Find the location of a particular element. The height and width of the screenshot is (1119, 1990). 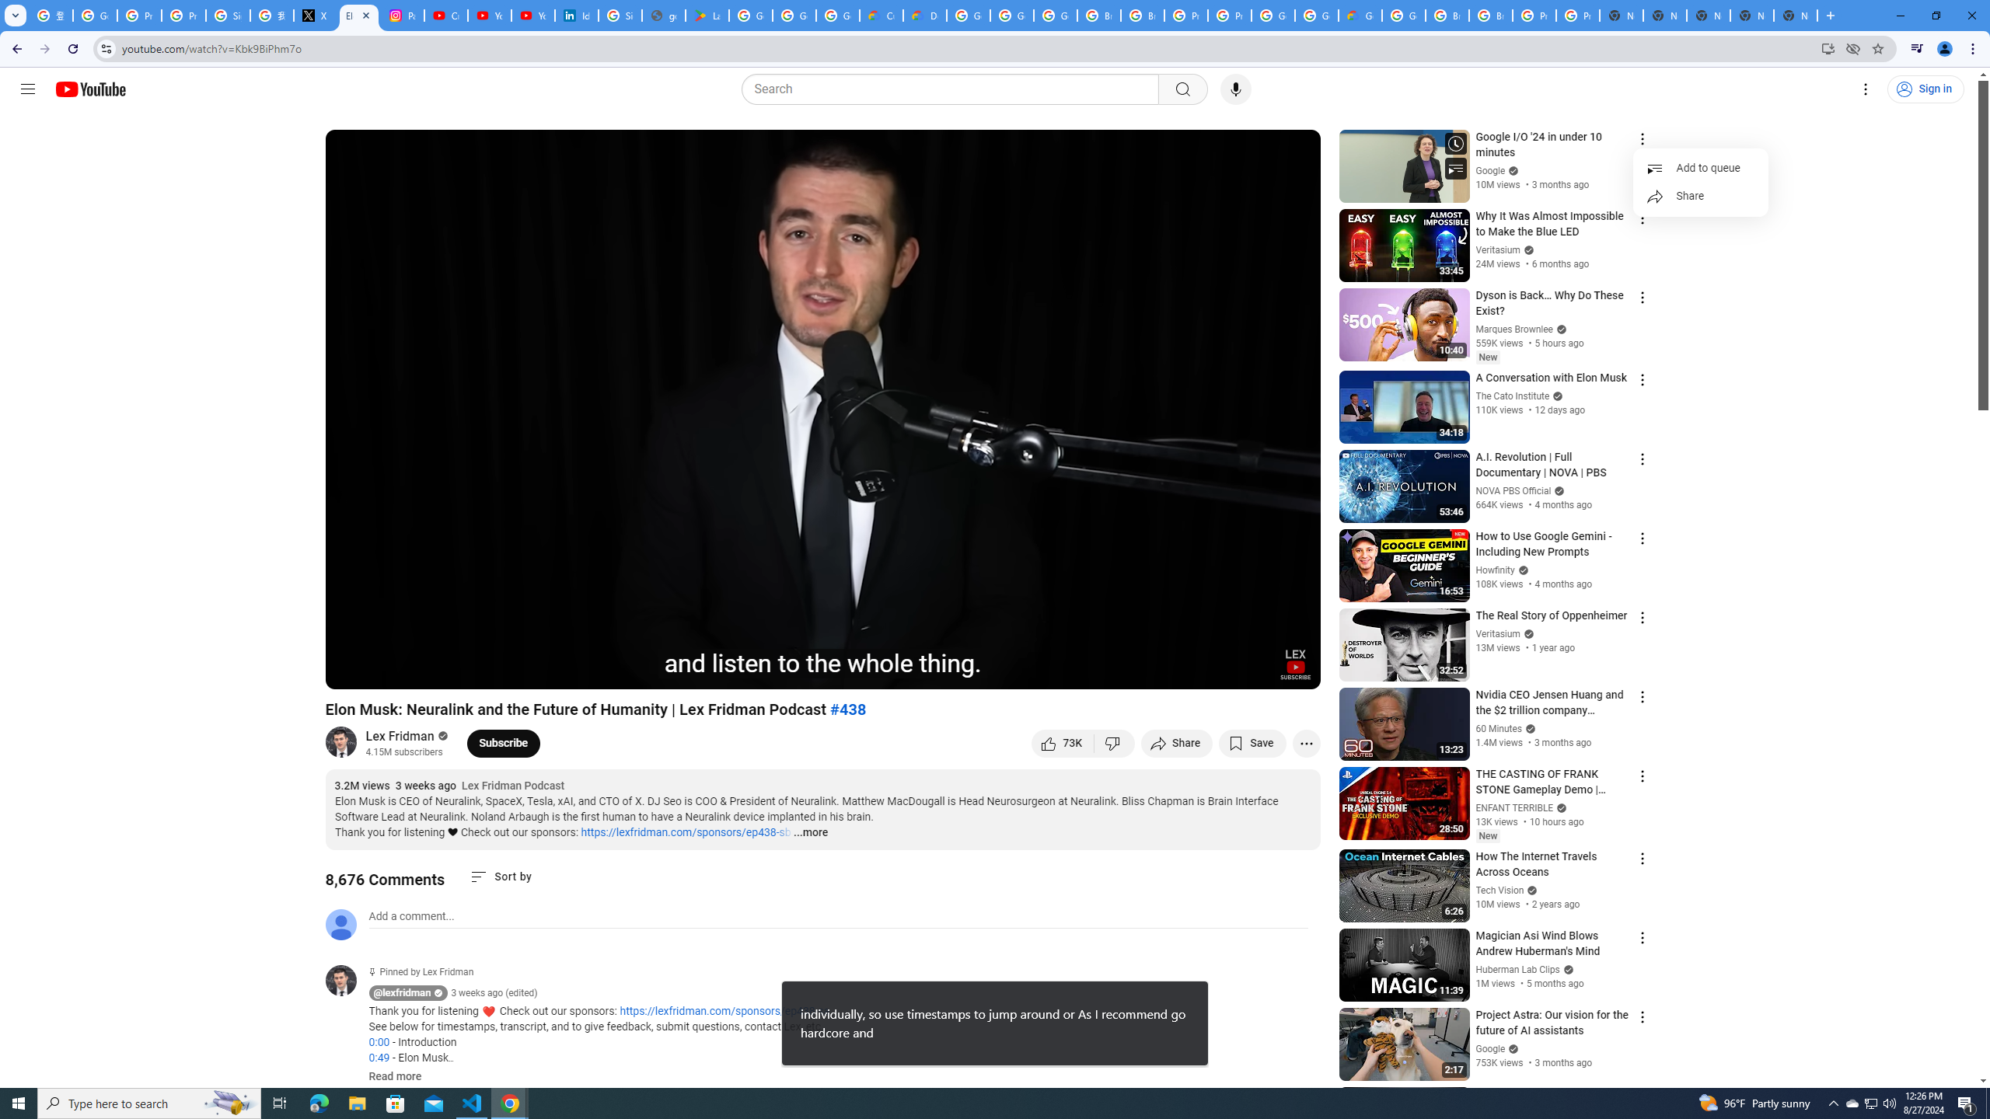

Sign in - Google Accounts is located at coordinates (620, 16).